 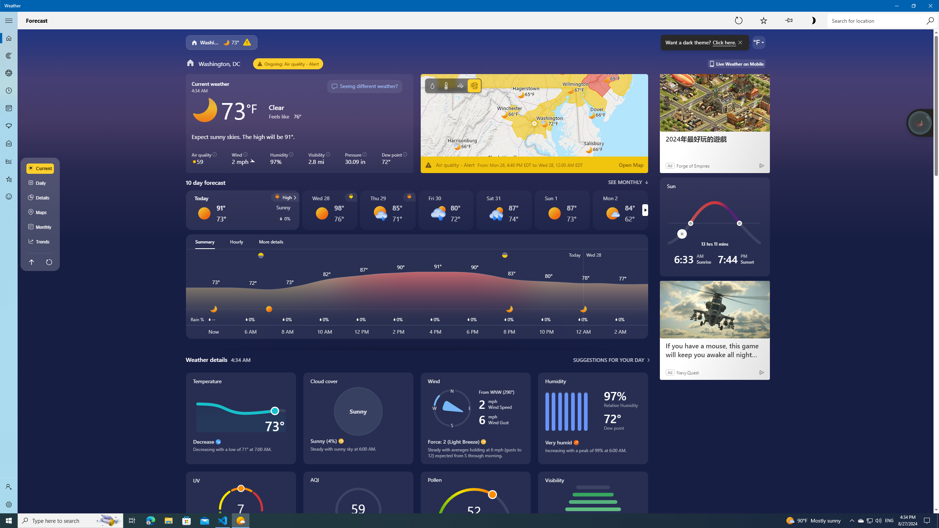 What do you see at coordinates (896, 6) in the screenshot?
I see `Minimize Weather` at bounding box center [896, 6].